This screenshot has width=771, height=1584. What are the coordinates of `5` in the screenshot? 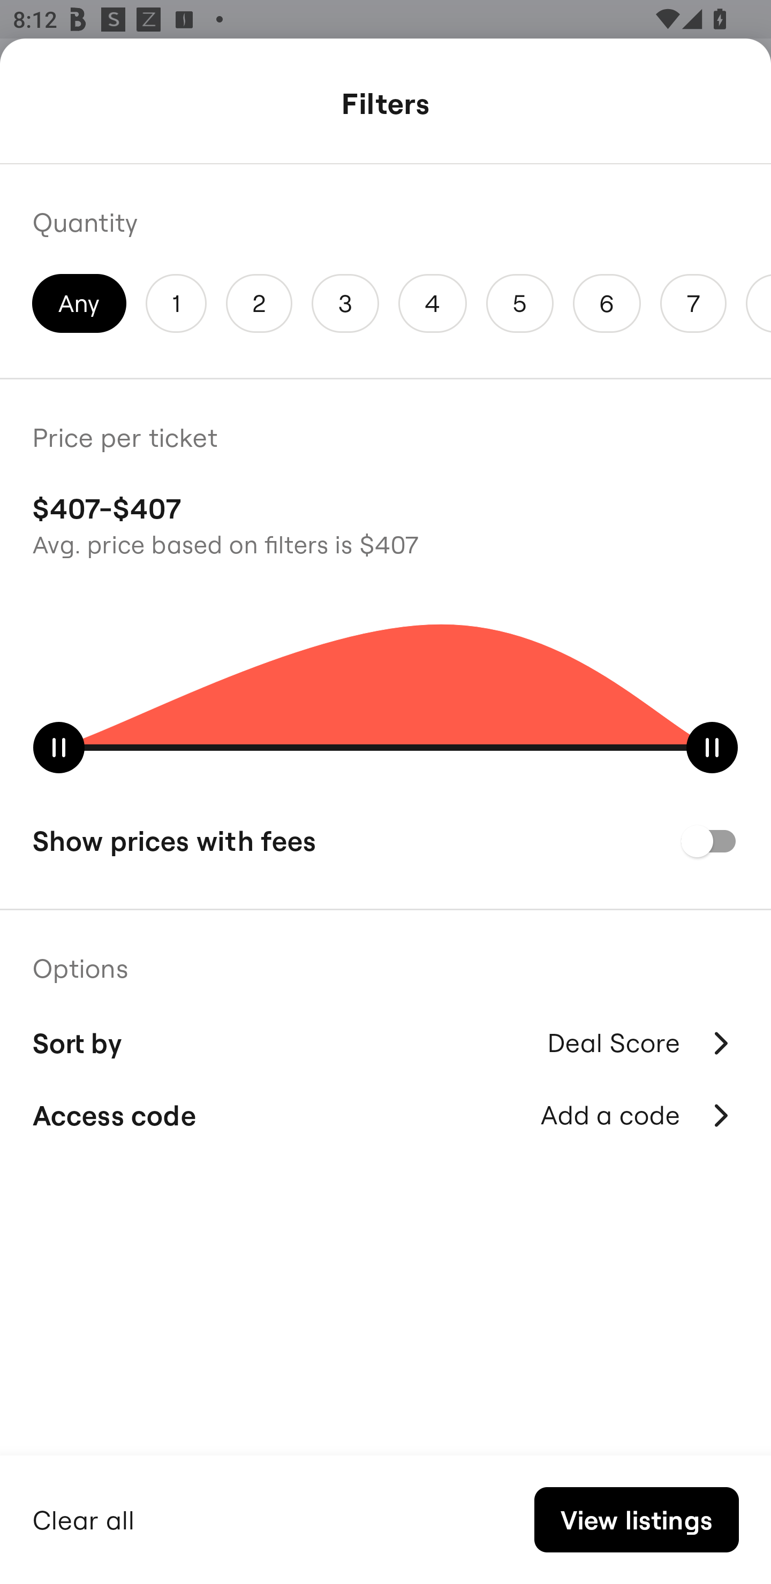 It's located at (519, 303).